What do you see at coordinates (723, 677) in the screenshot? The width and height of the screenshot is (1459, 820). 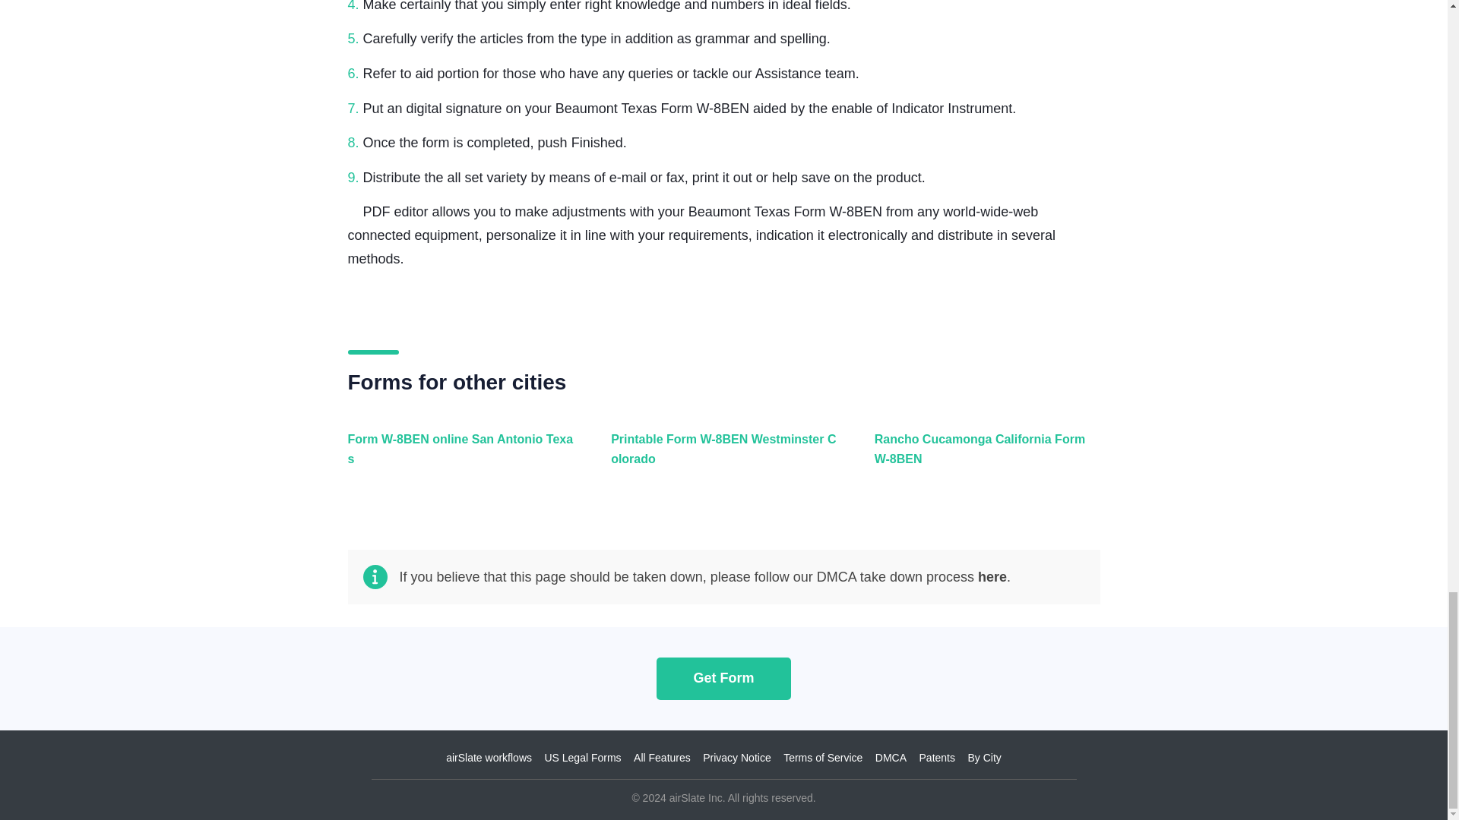 I see `Get Form` at bounding box center [723, 677].